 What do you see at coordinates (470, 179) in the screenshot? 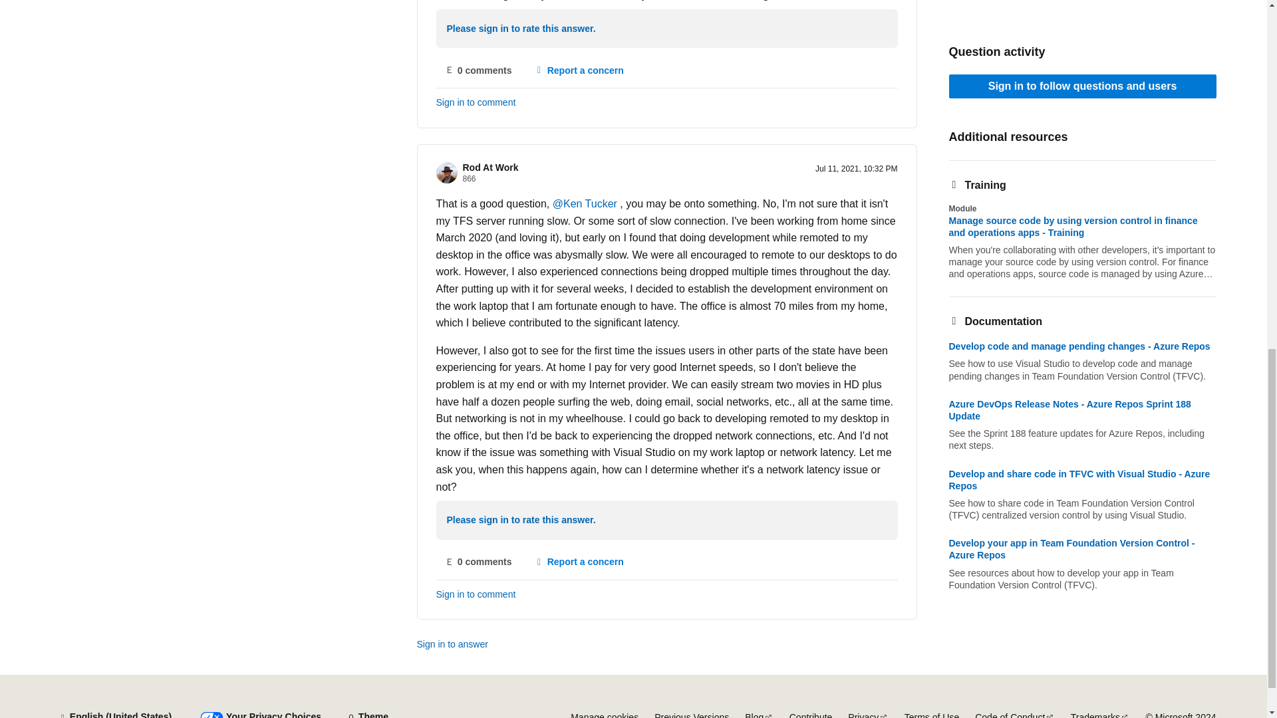
I see `Reputation points` at bounding box center [470, 179].